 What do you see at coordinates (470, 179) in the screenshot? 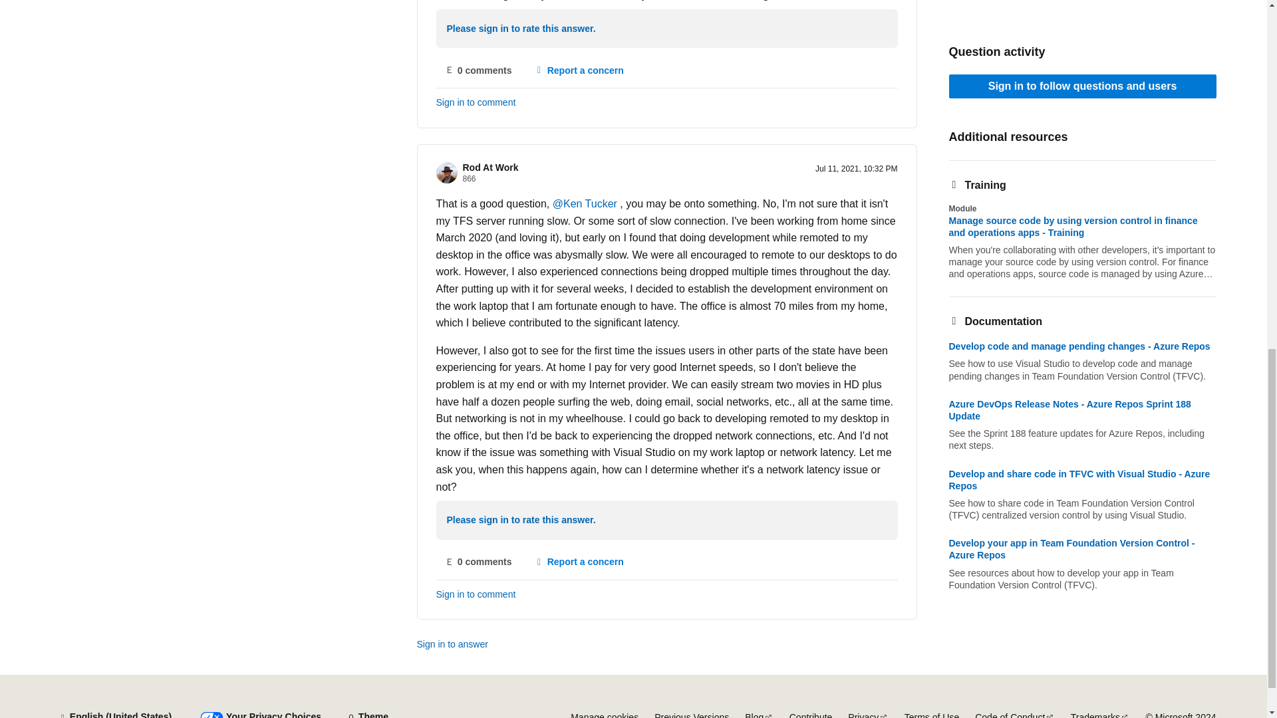
I see `Reputation points` at bounding box center [470, 179].